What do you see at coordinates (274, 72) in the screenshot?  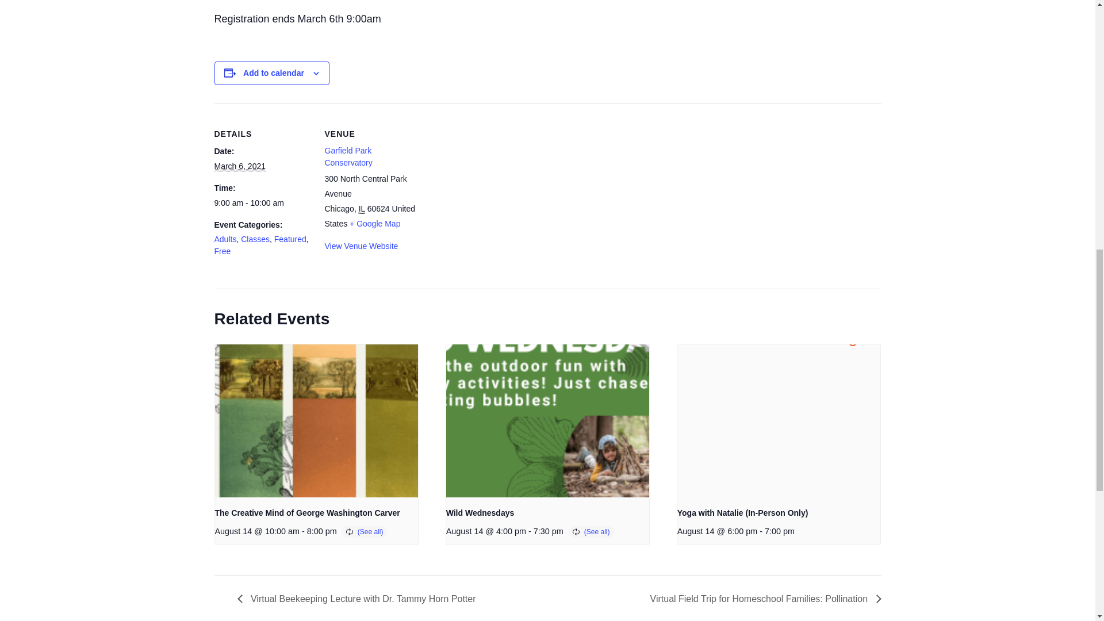 I see `Add to calendar` at bounding box center [274, 72].